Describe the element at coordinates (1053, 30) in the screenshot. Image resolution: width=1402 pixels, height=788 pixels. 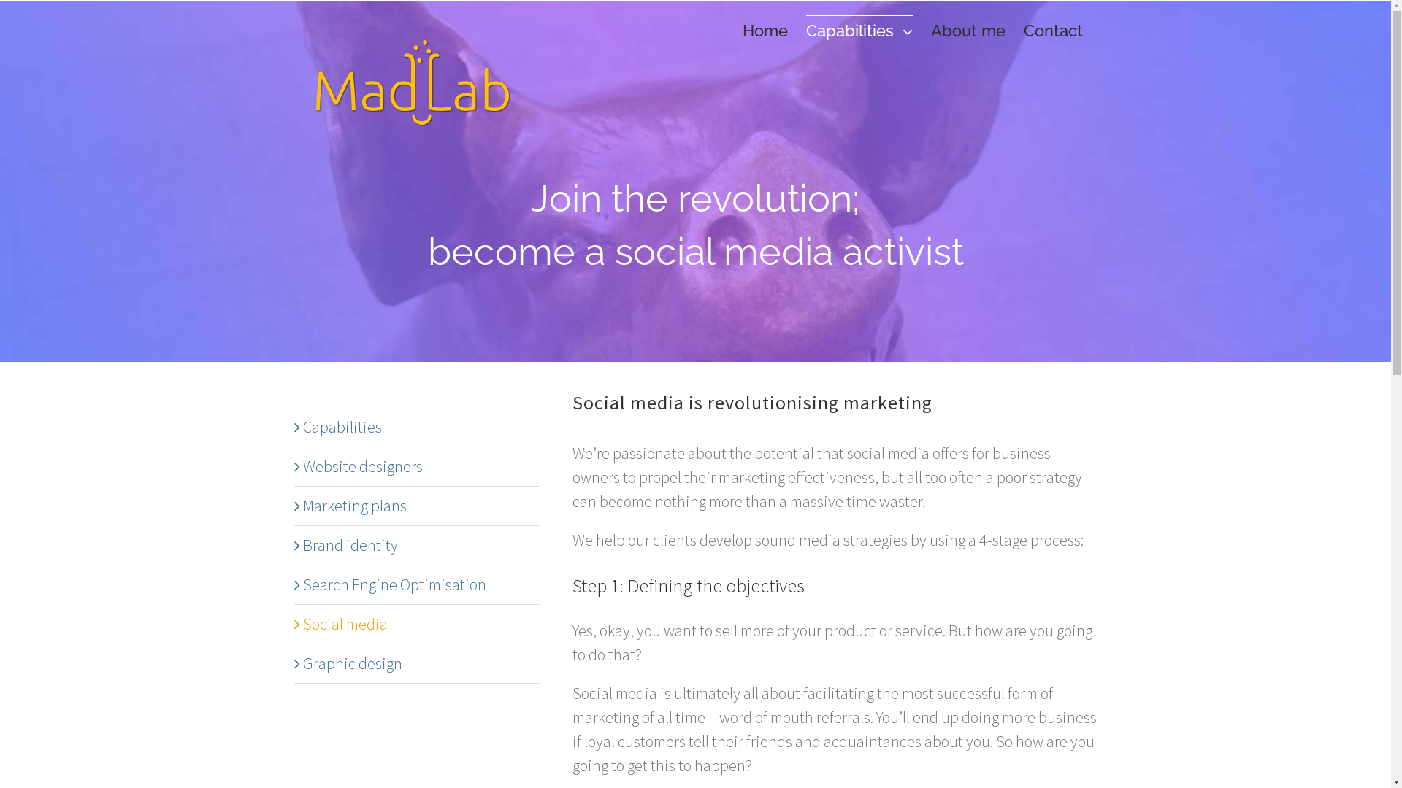
I see `Contact` at that location.